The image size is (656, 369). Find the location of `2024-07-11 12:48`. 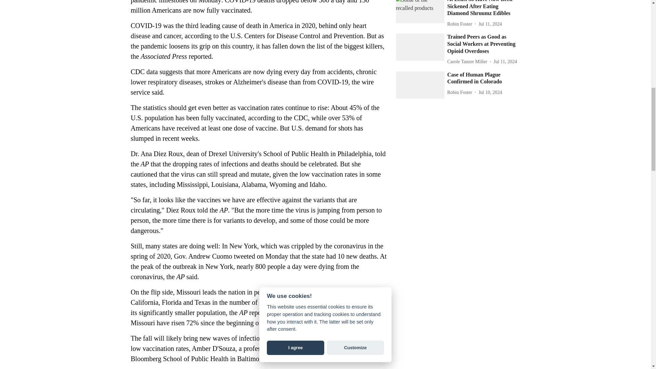

2024-07-11 12:48 is located at coordinates (490, 24).